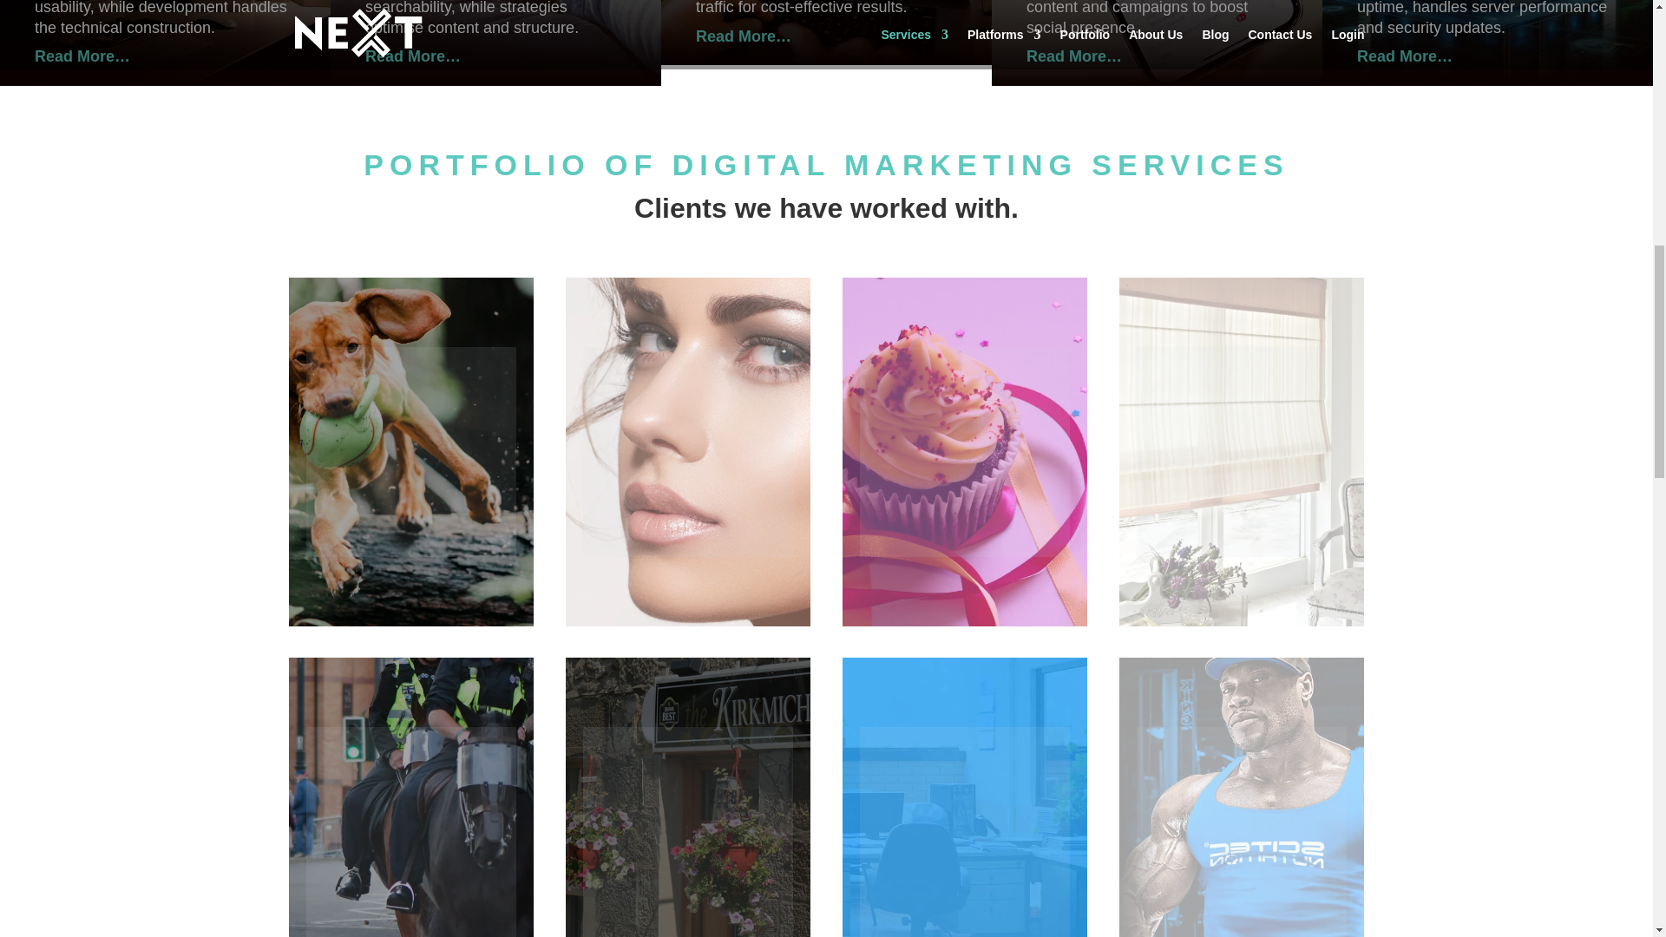 This screenshot has height=937, width=1666. I want to click on afshin-yousefpour-logo, so click(687, 451).